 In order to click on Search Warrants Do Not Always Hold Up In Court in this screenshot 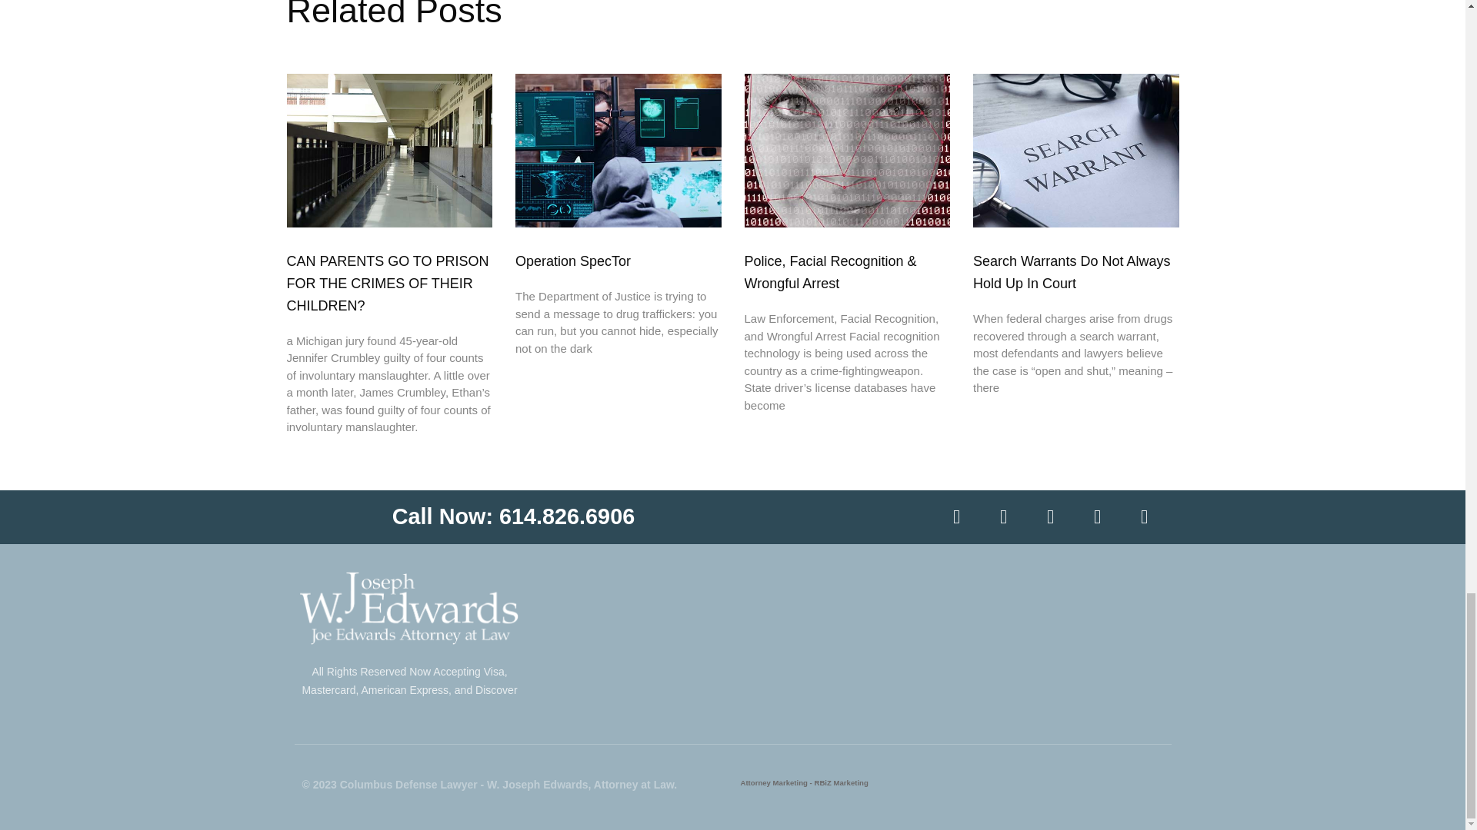, I will do `click(1071, 272)`.